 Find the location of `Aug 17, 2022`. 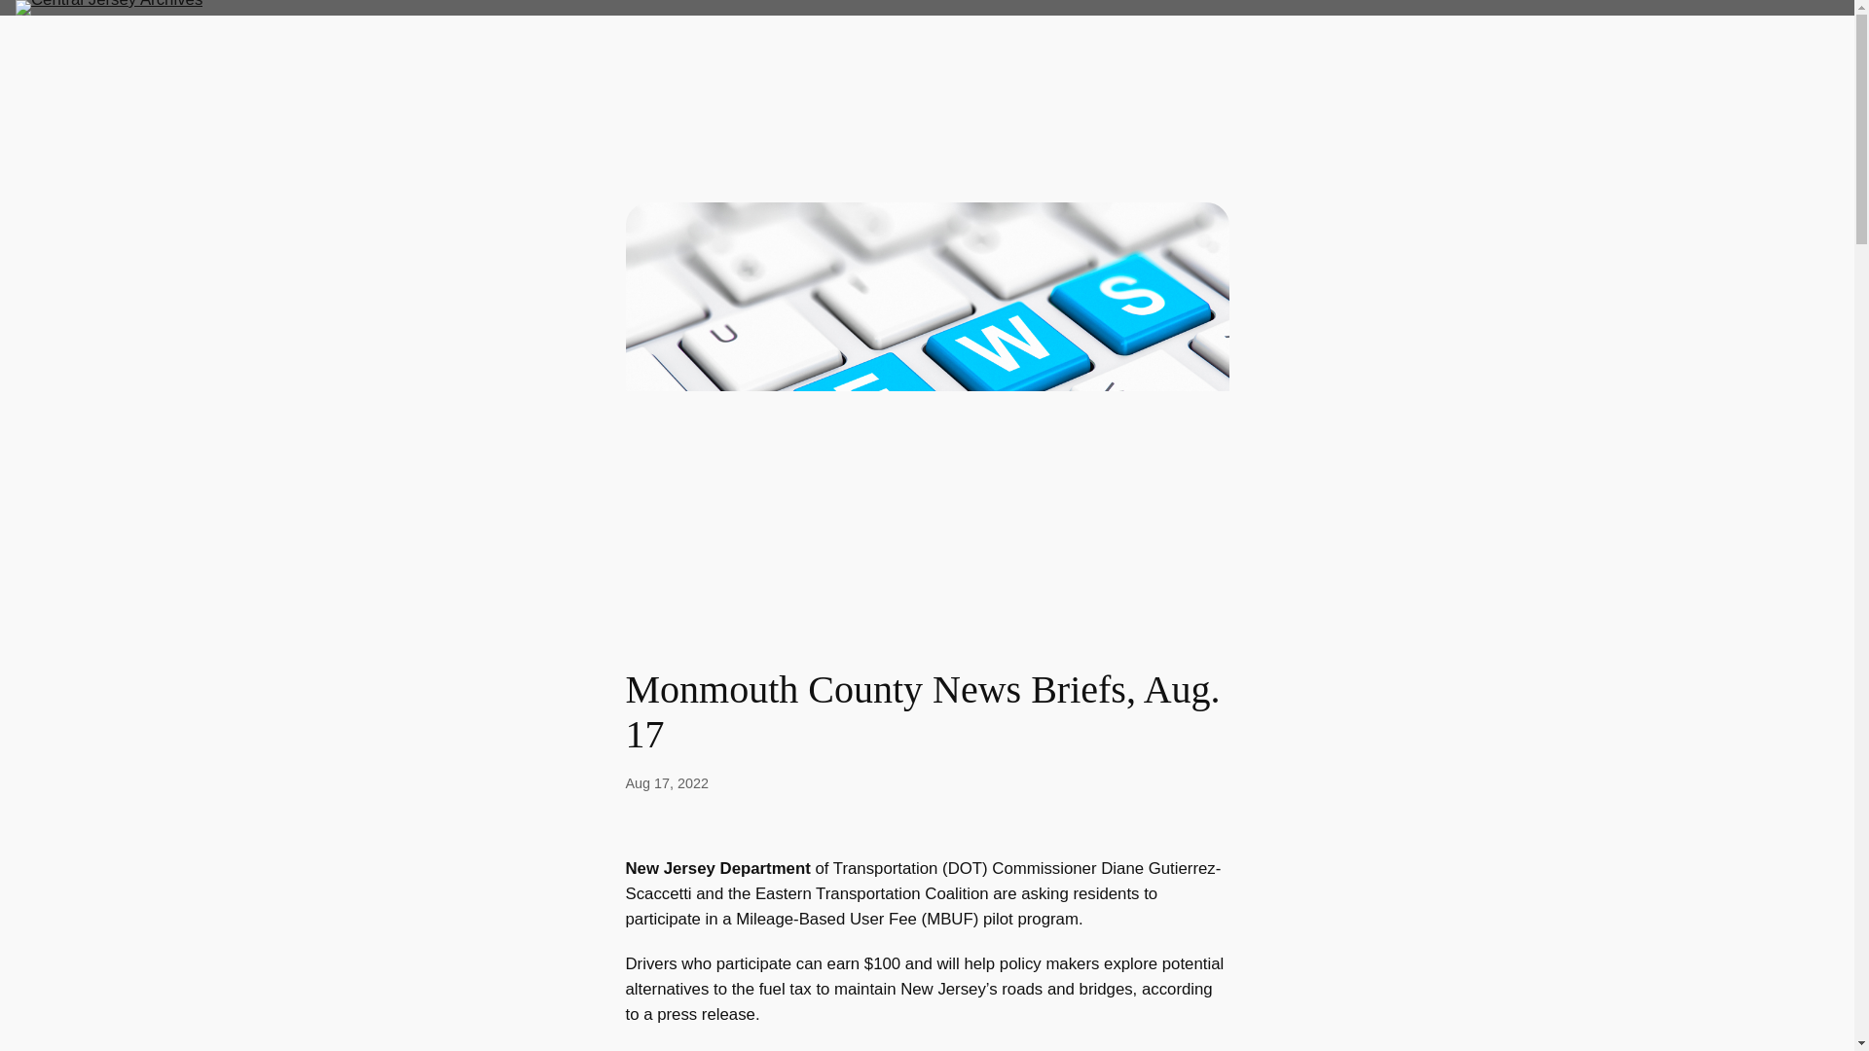

Aug 17, 2022 is located at coordinates (666, 783).